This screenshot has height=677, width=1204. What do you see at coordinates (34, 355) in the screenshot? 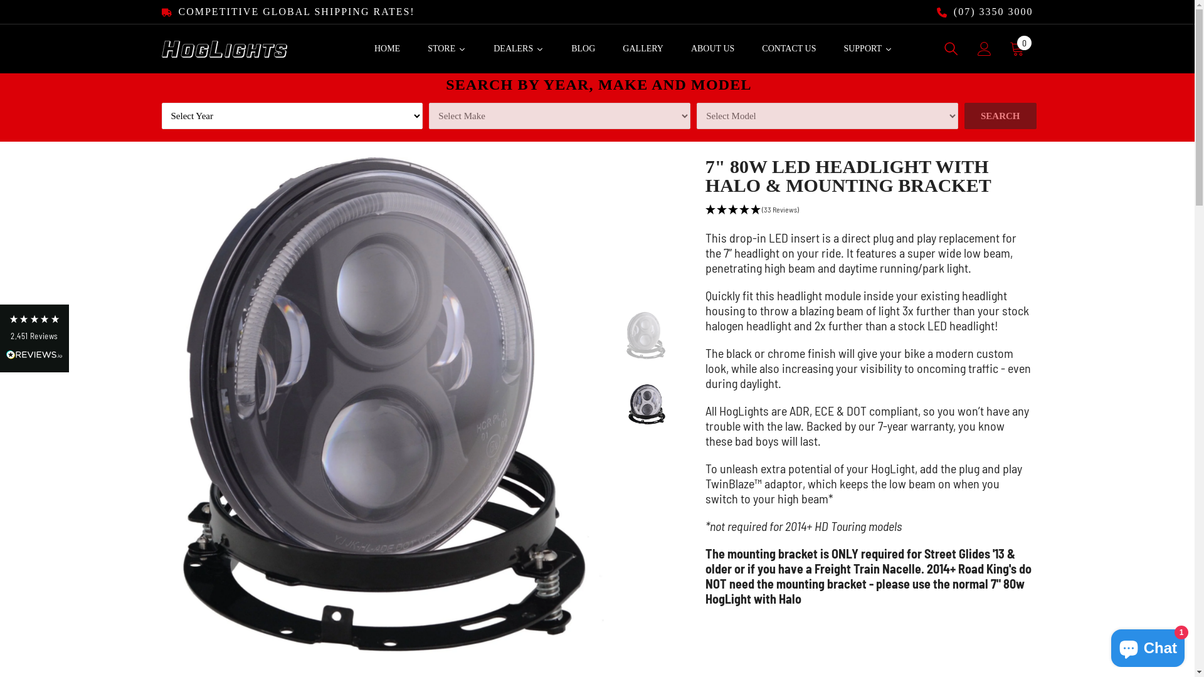
I see `REVIEWS.io` at bounding box center [34, 355].